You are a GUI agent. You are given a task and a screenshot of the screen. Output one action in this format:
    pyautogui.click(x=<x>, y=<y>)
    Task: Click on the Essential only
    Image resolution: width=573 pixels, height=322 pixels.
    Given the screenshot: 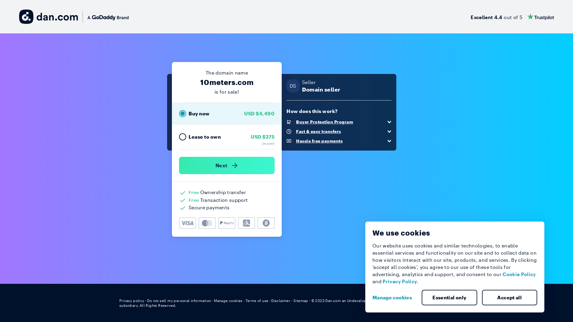 What is the action you would take?
    pyautogui.click(x=449, y=298)
    